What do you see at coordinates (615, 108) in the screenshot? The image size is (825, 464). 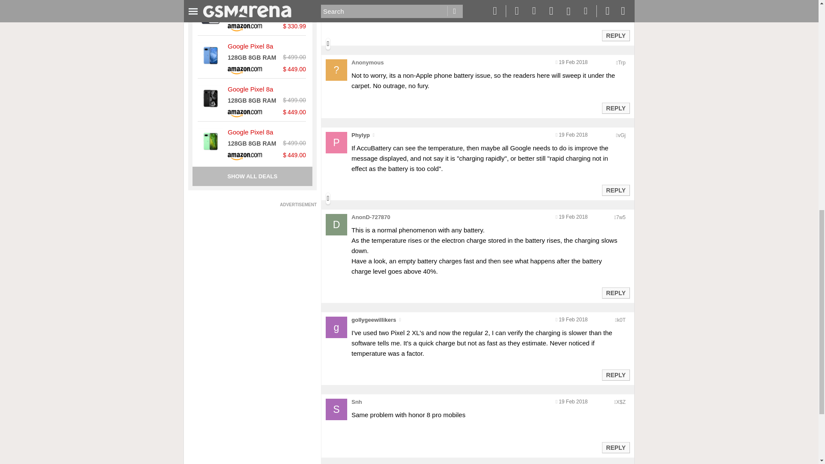 I see `Reply to this post` at bounding box center [615, 108].